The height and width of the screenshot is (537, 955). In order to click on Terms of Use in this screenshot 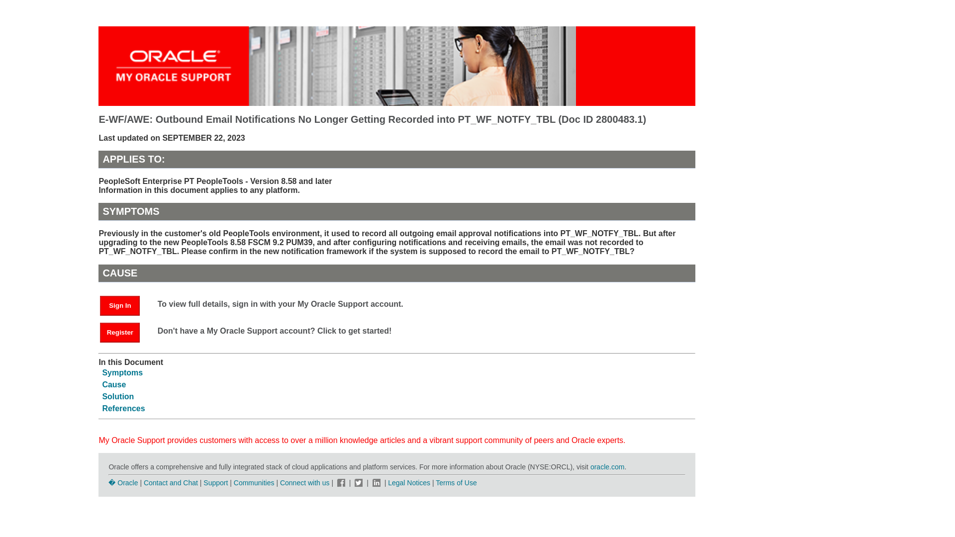, I will do `click(456, 482)`.